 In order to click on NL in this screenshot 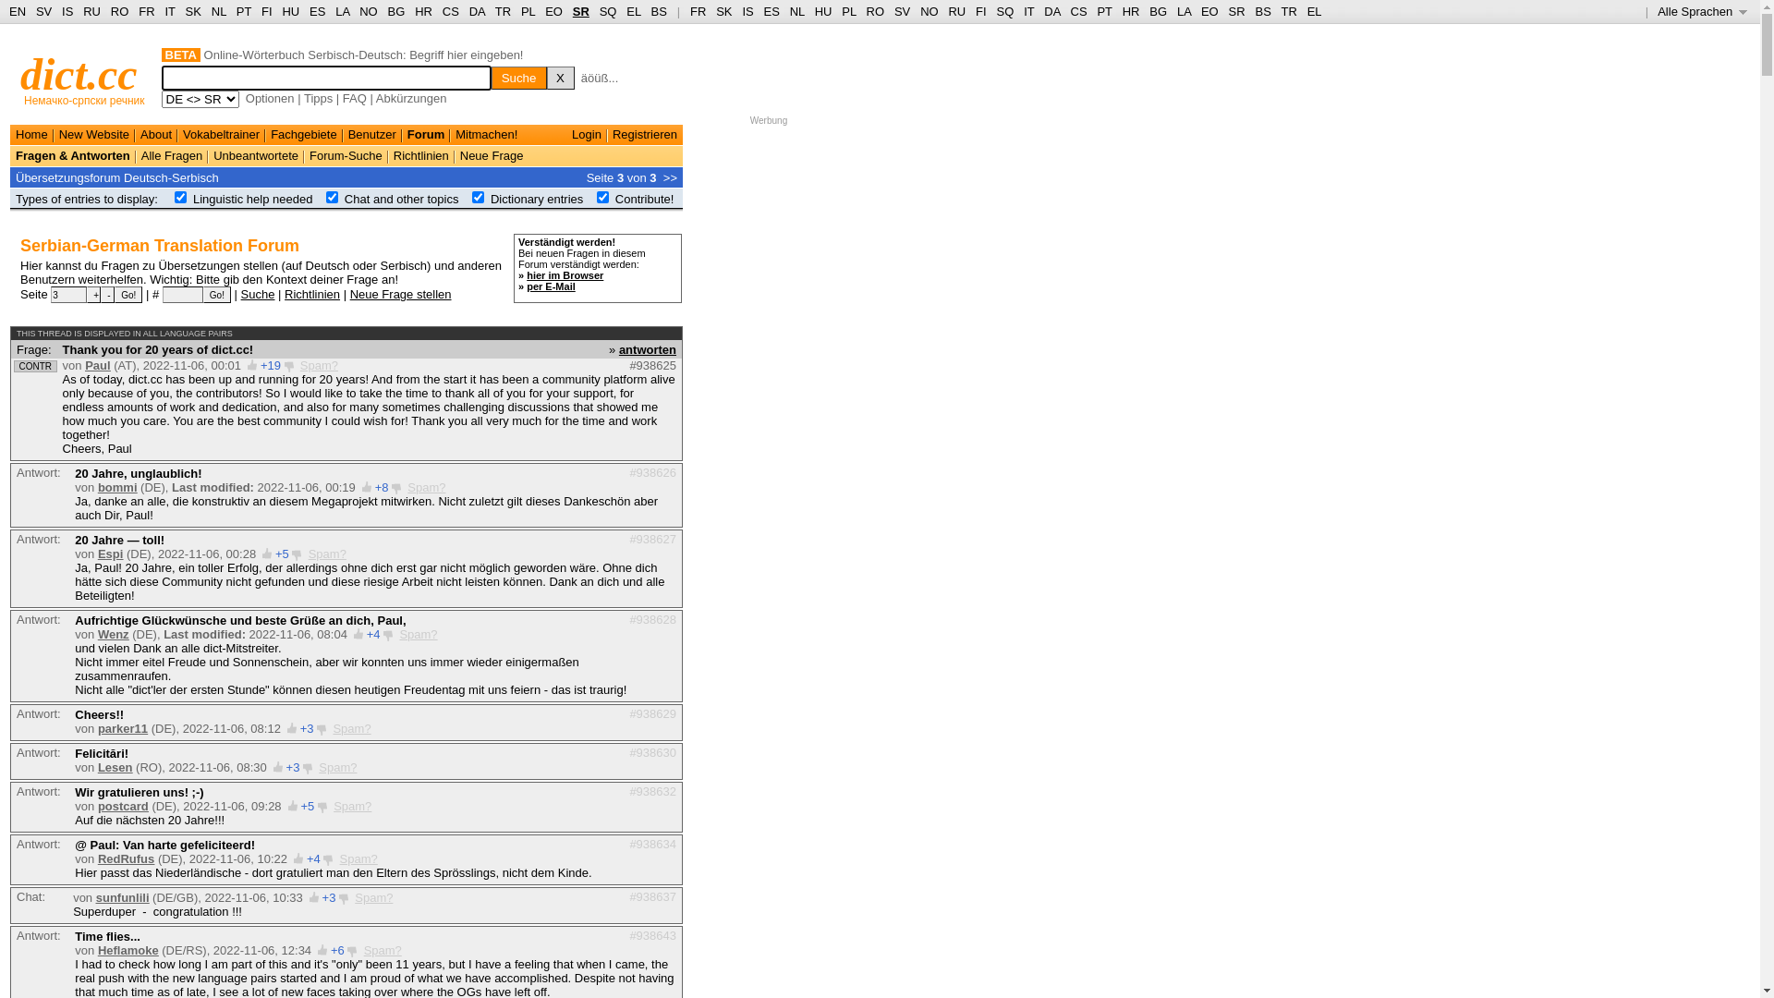, I will do `click(218, 11)`.